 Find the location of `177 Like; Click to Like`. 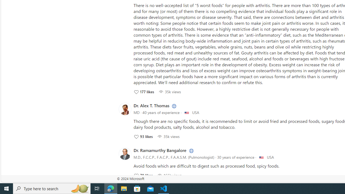

177 Like; Click to Like is located at coordinates (143, 92).